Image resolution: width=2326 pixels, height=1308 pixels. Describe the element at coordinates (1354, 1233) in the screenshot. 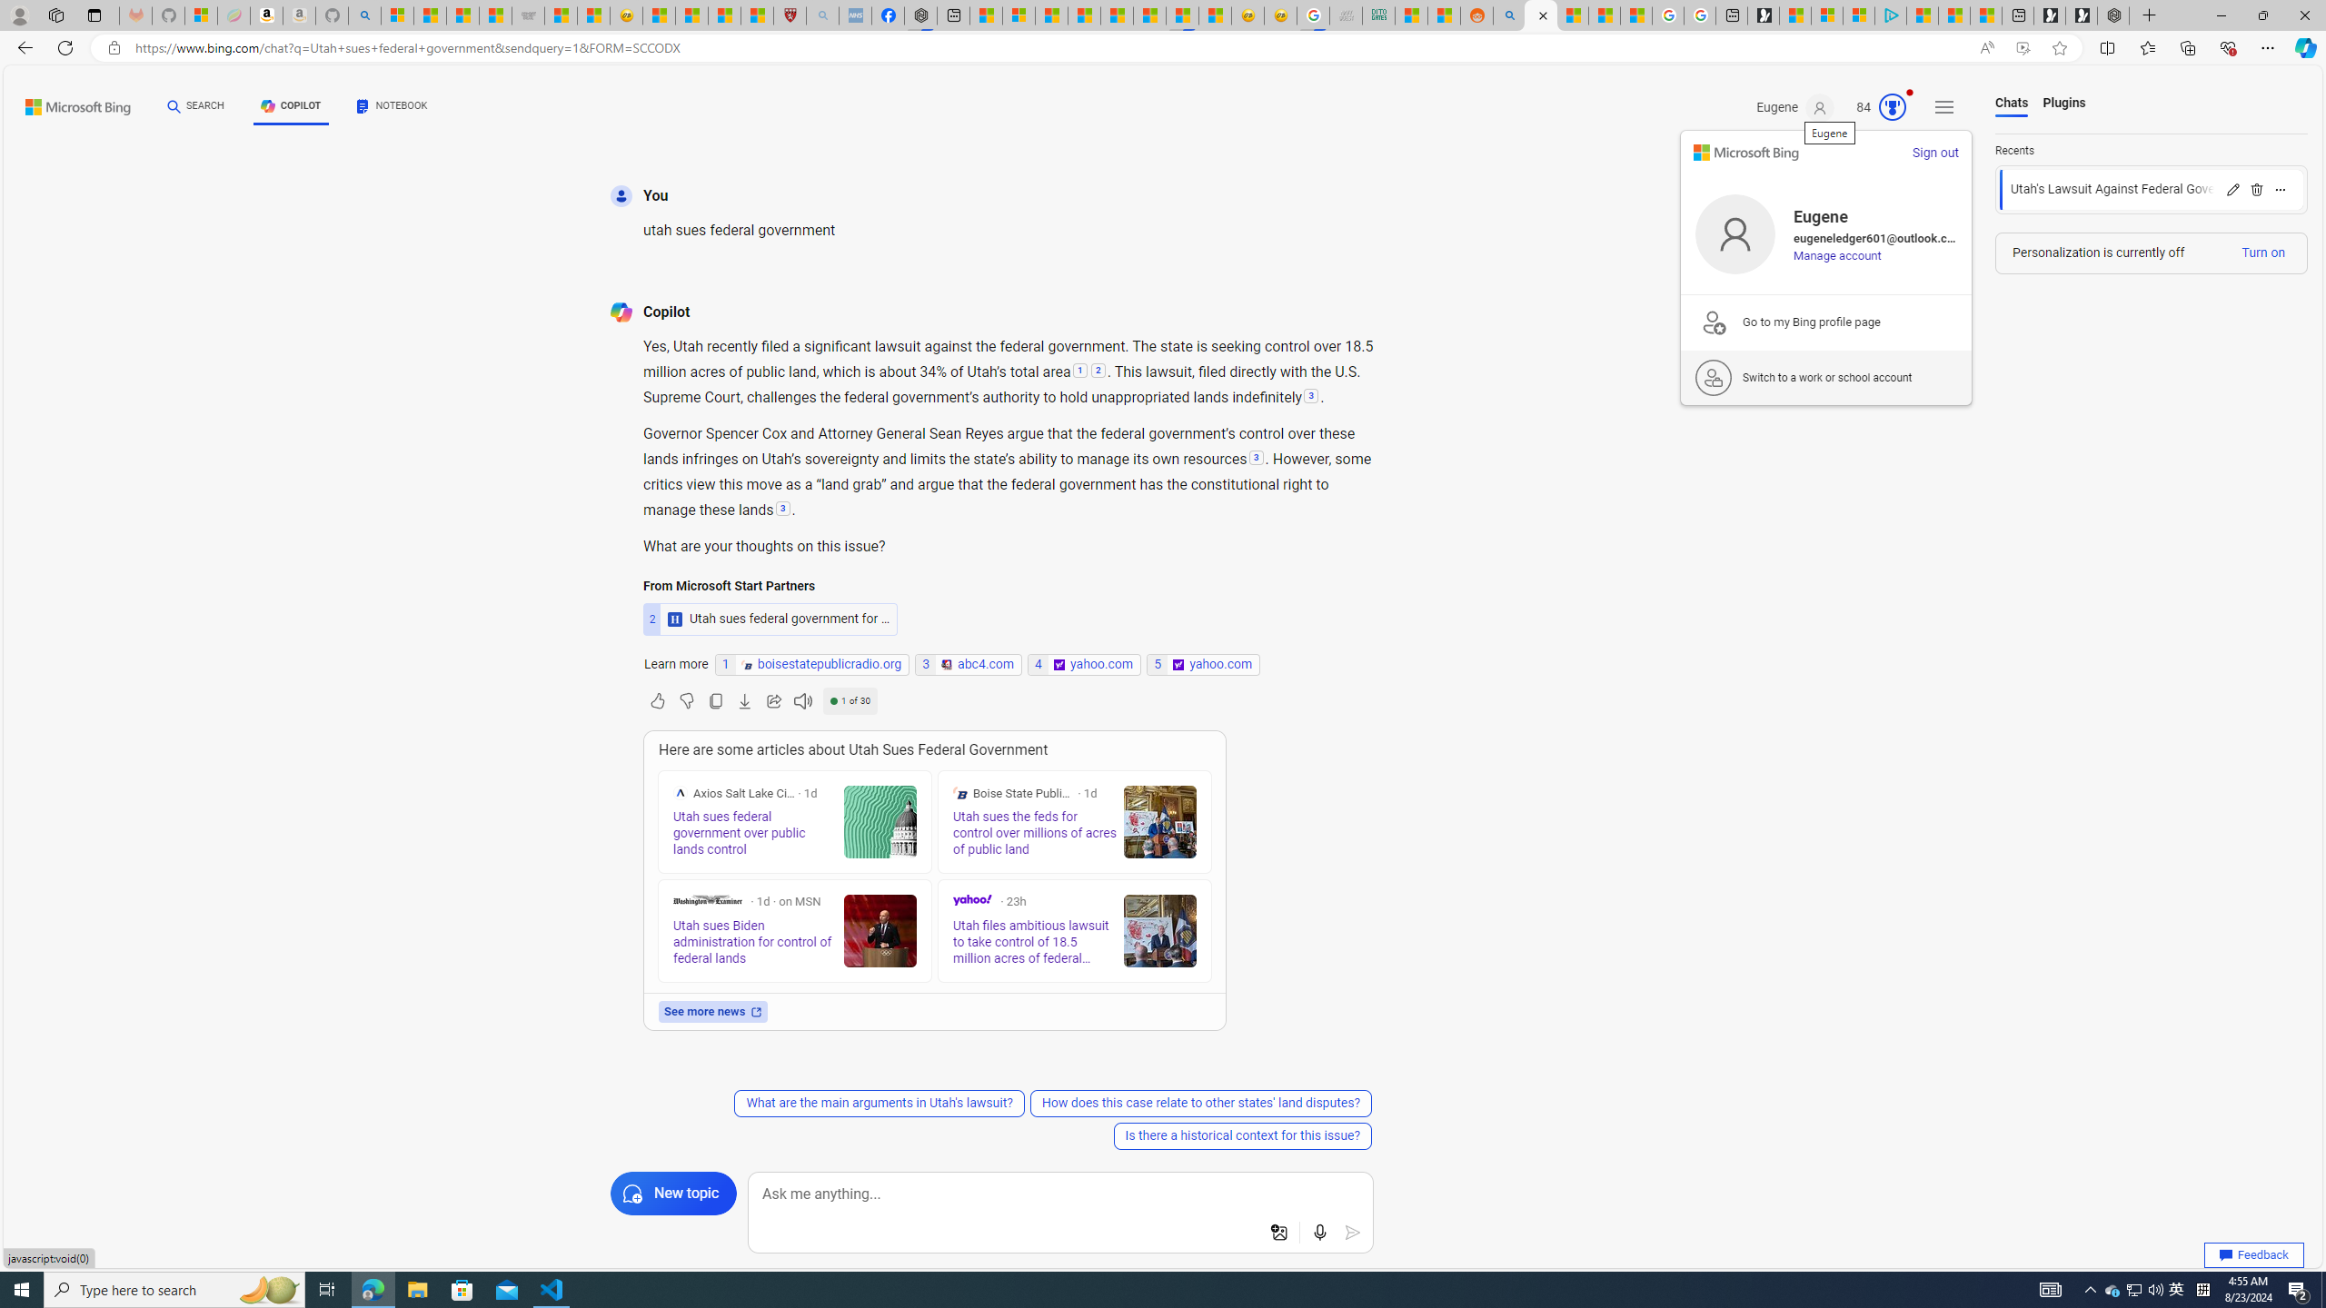

I see `Submit` at that location.